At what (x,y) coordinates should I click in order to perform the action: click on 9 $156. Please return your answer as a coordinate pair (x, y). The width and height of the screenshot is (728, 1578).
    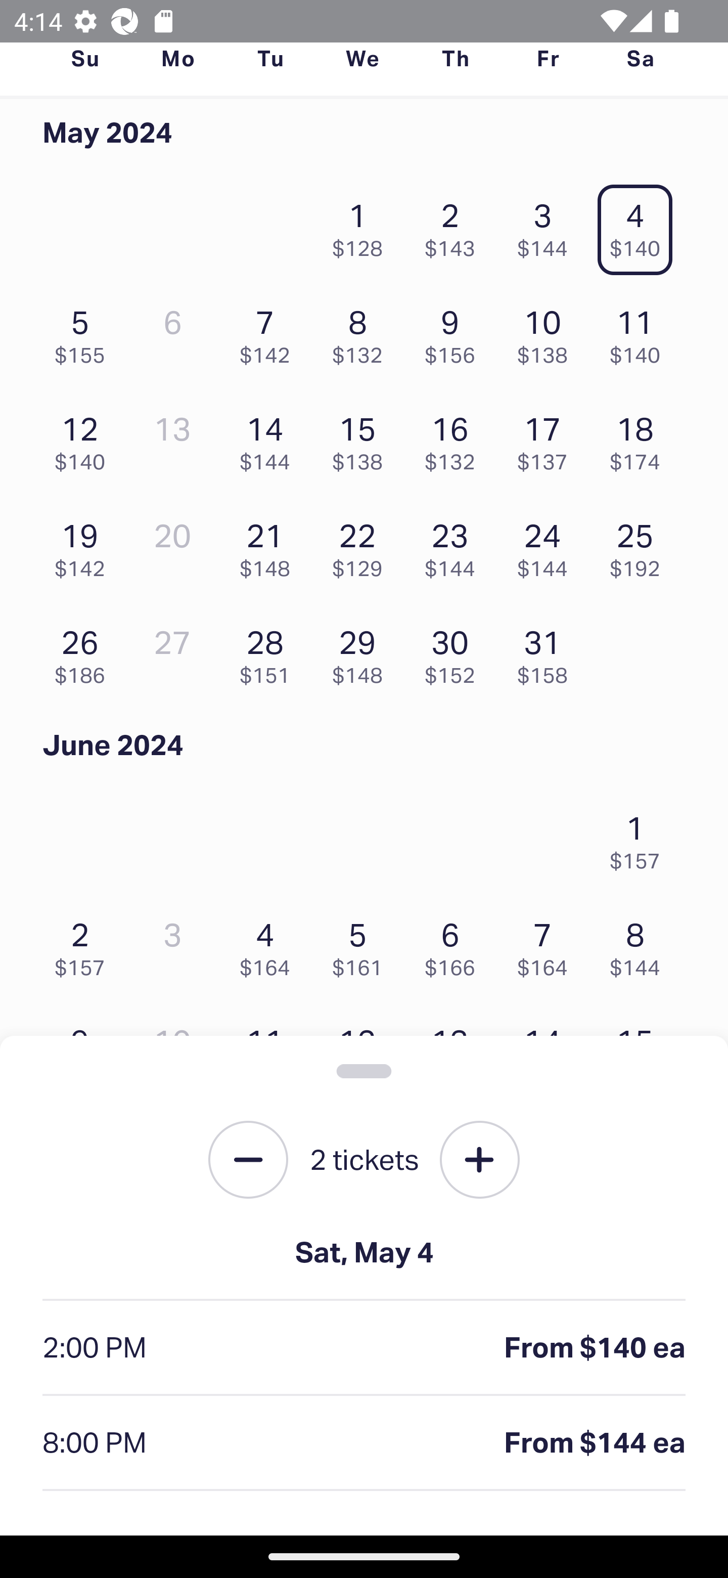
    Looking at the image, I should click on (455, 332).